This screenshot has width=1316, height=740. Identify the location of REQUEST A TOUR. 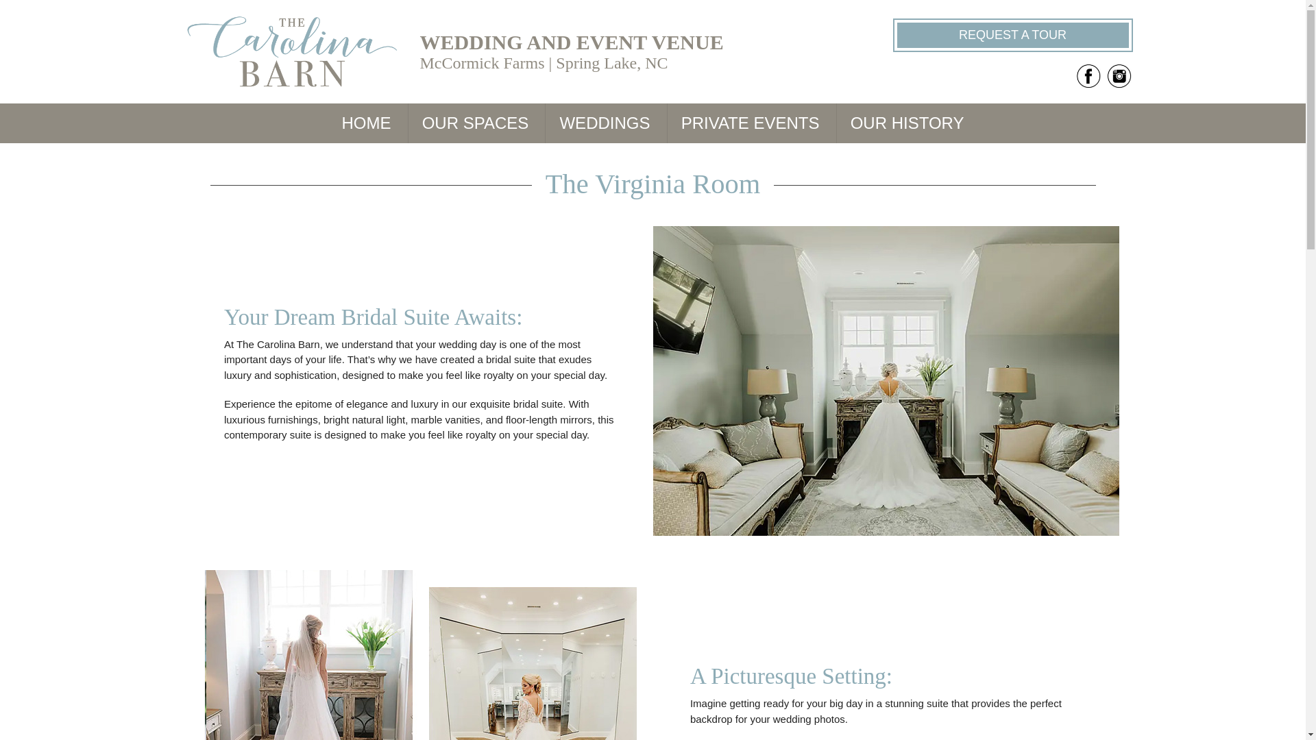
(1012, 36).